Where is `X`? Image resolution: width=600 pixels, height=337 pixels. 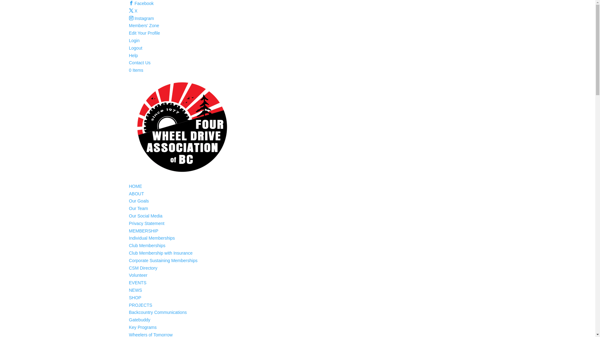 X is located at coordinates (133, 11).